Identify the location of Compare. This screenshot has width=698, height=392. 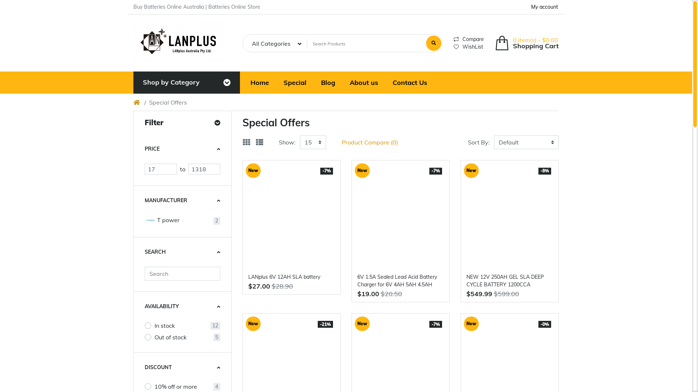
(469, 39).